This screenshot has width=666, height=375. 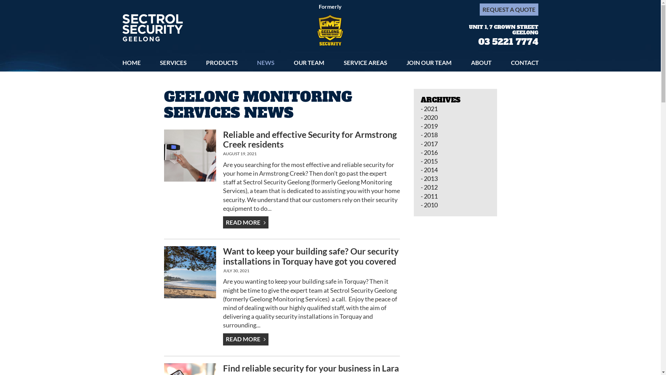 I want to click on 2020, so click(x=455, y=117).